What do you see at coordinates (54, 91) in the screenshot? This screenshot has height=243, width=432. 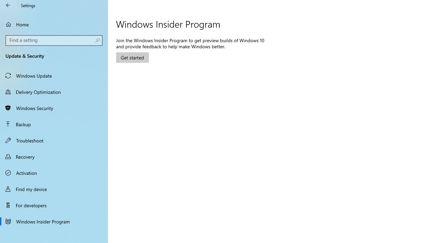 I see `Delivery Optimization` at bounding box center [54, 91].